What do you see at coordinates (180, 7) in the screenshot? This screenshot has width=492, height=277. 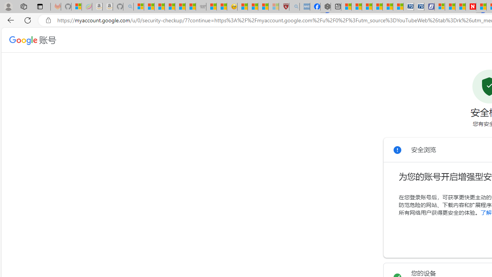 I see `New Report Confirms 2023 Was Record Hot | Watch` at bounding box center [180, 7].